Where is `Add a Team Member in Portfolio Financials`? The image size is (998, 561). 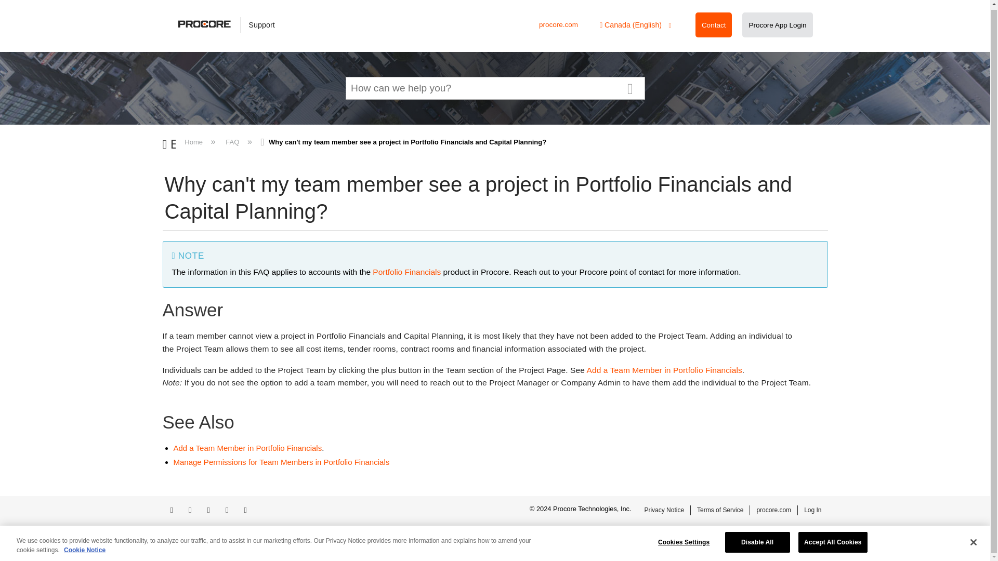 Add a Team Member in Portfolio Financials is located at coordinates (248, 448).